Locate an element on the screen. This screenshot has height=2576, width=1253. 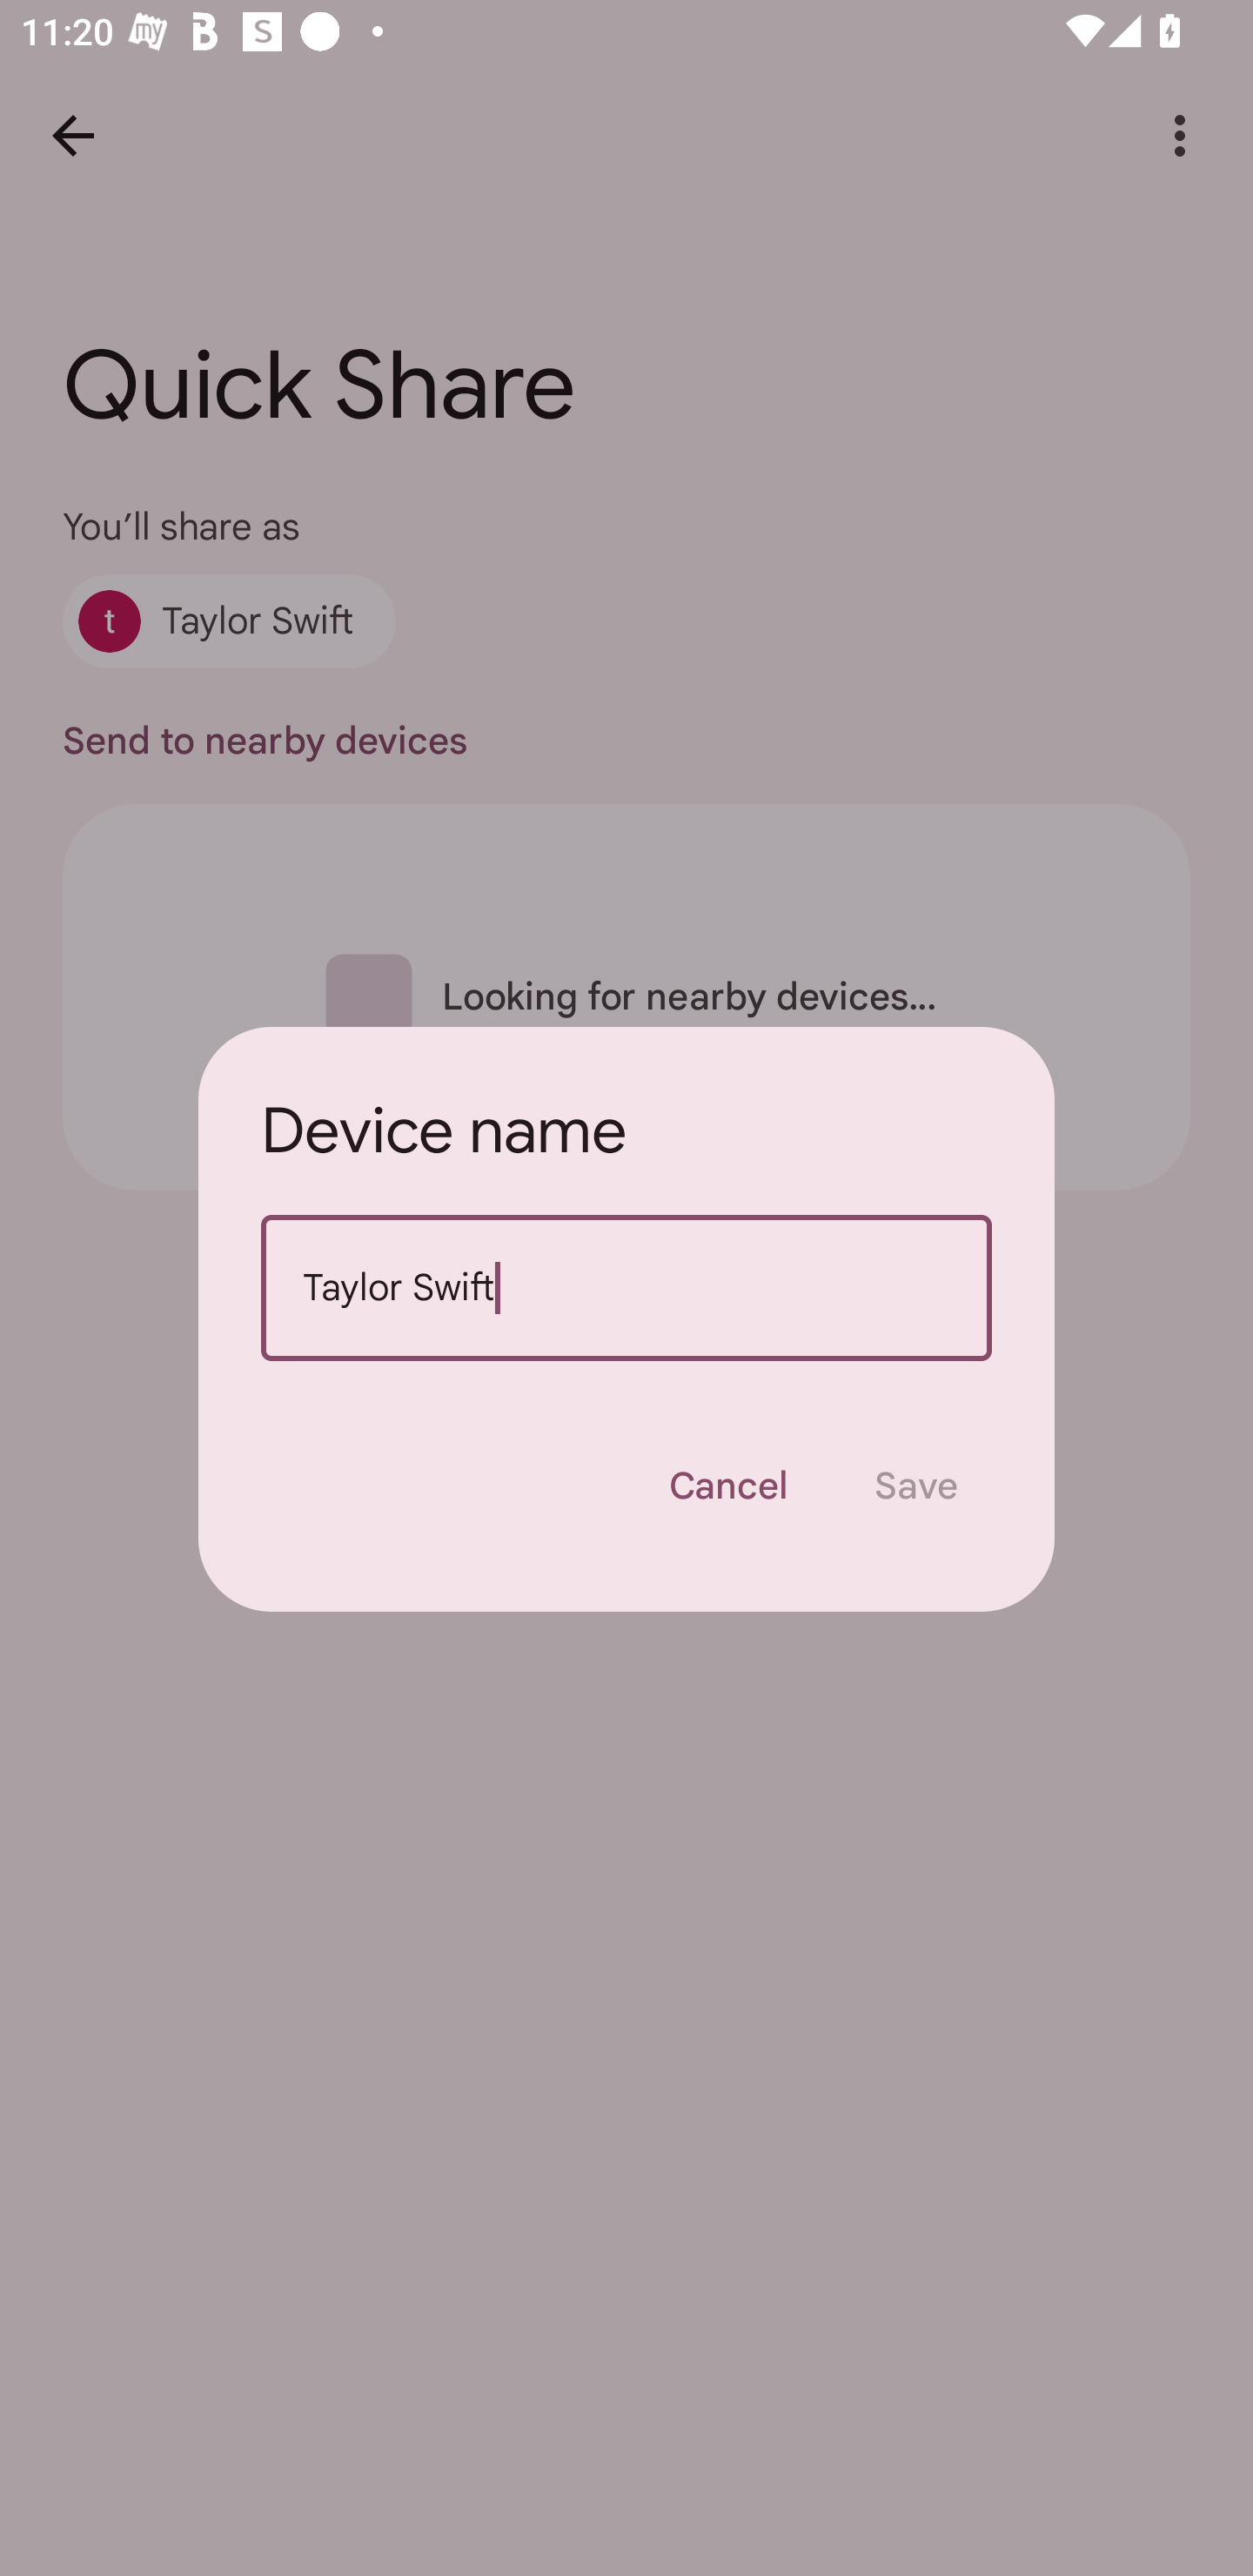
Save is located at coordinates (916, 1486).